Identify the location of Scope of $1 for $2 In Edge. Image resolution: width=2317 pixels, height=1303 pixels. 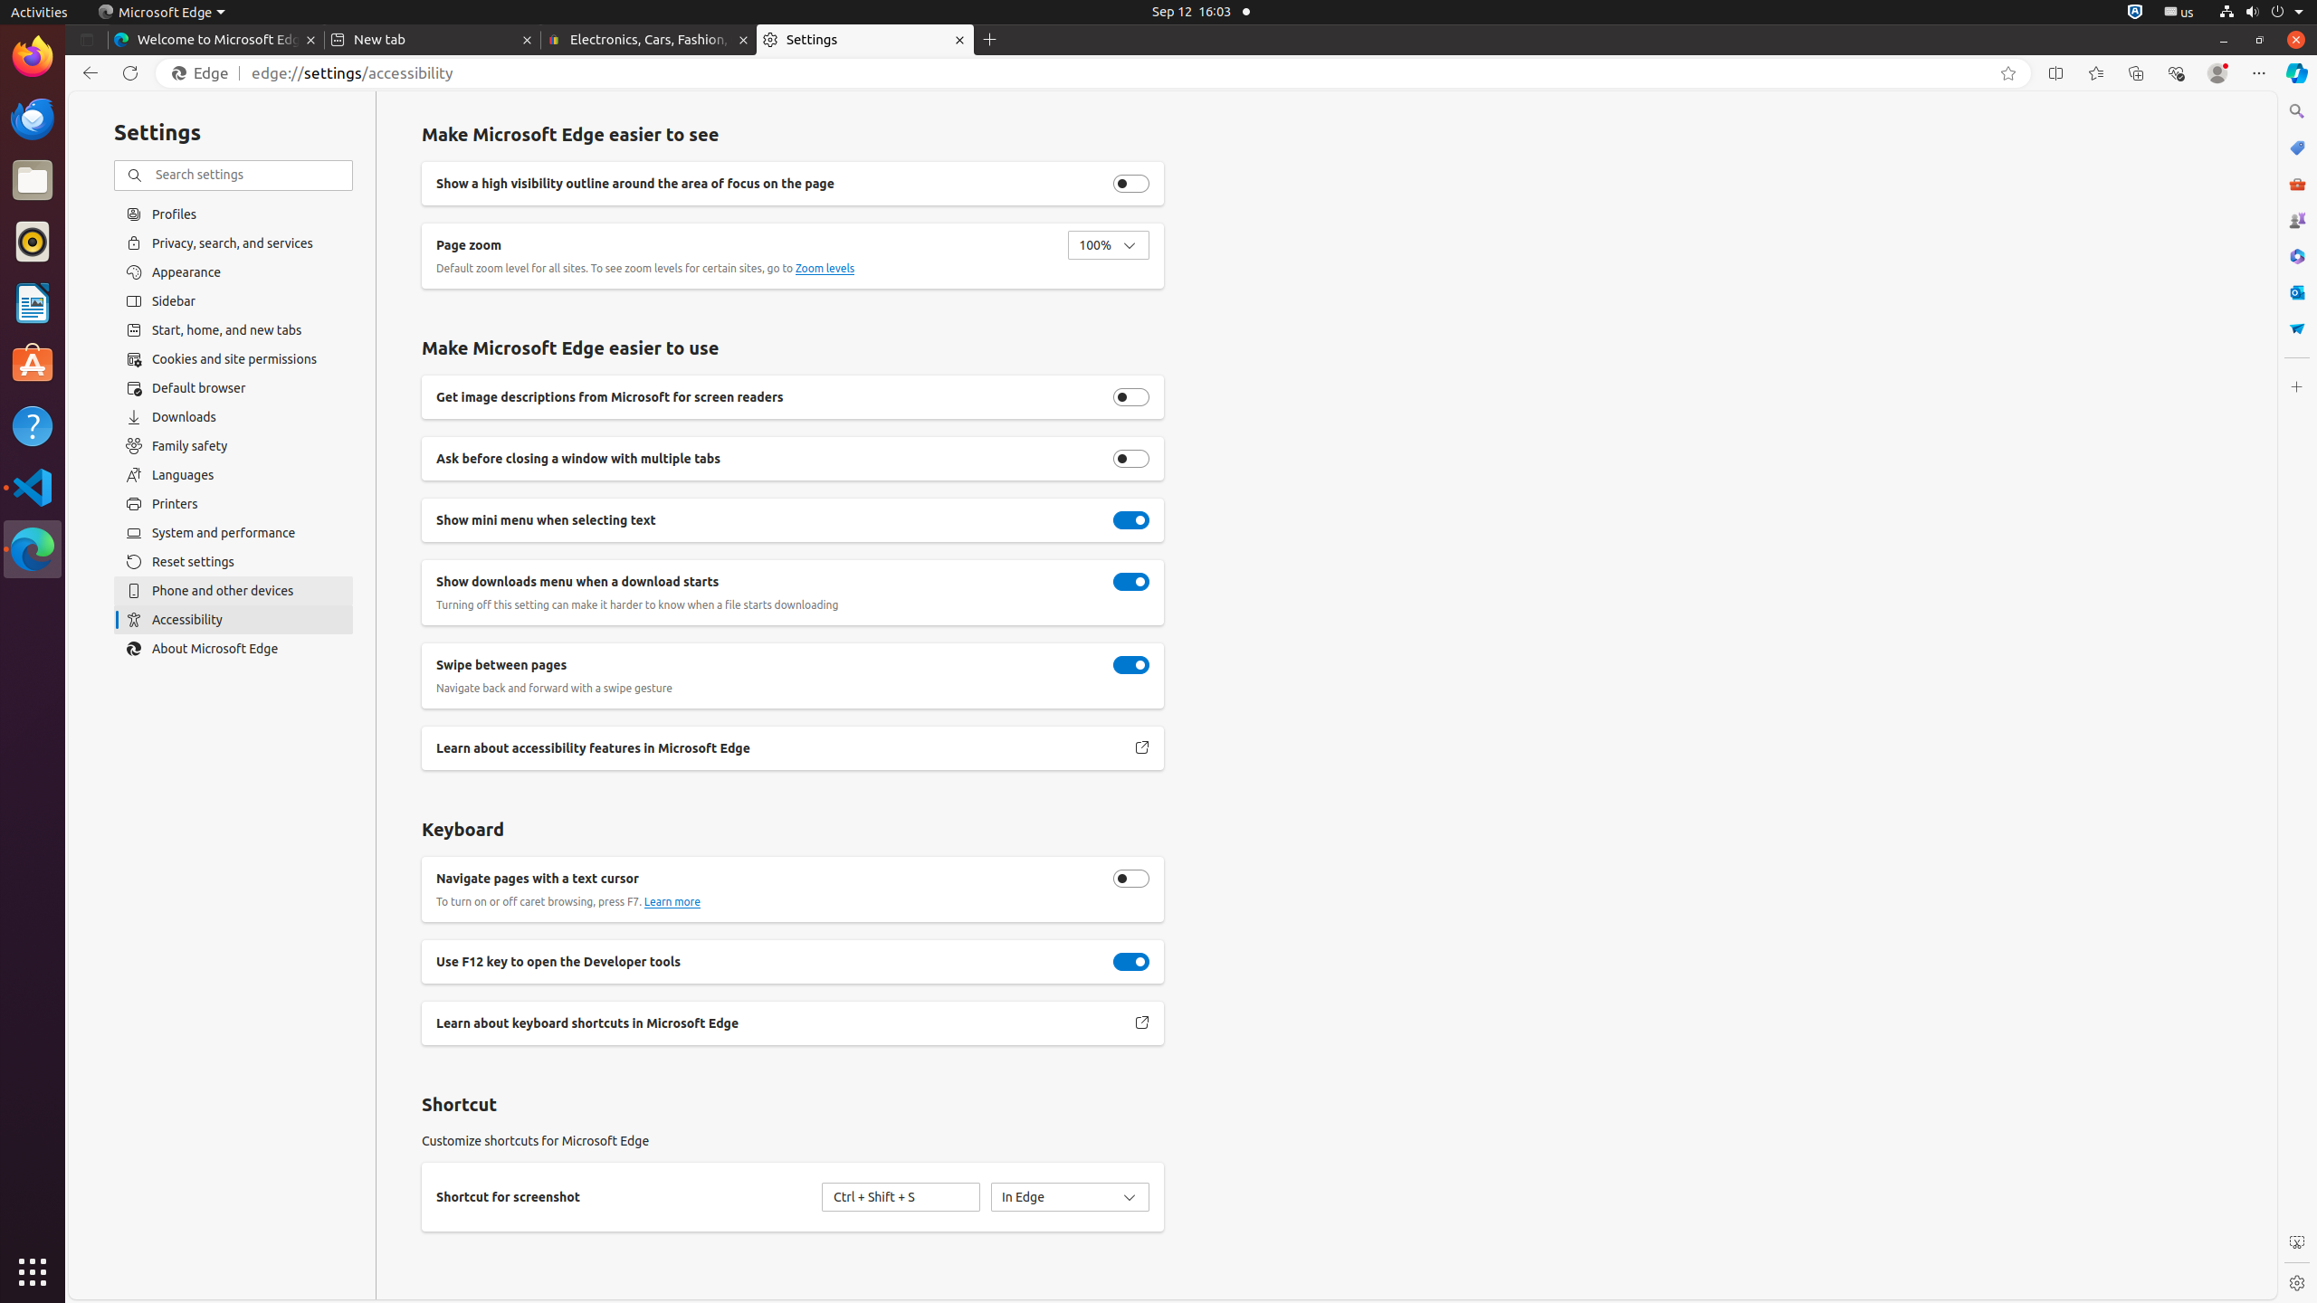
(1070, 1196).